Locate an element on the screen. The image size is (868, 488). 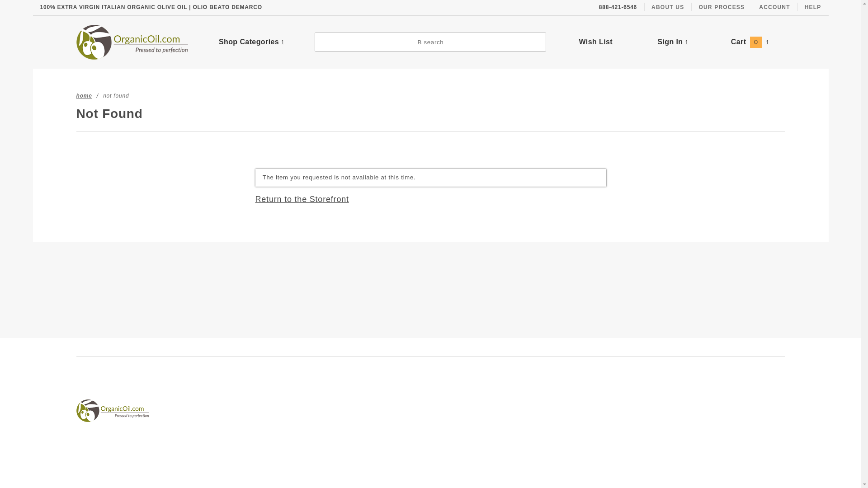
OUR PROCESS is located at coordinates (721, 7).